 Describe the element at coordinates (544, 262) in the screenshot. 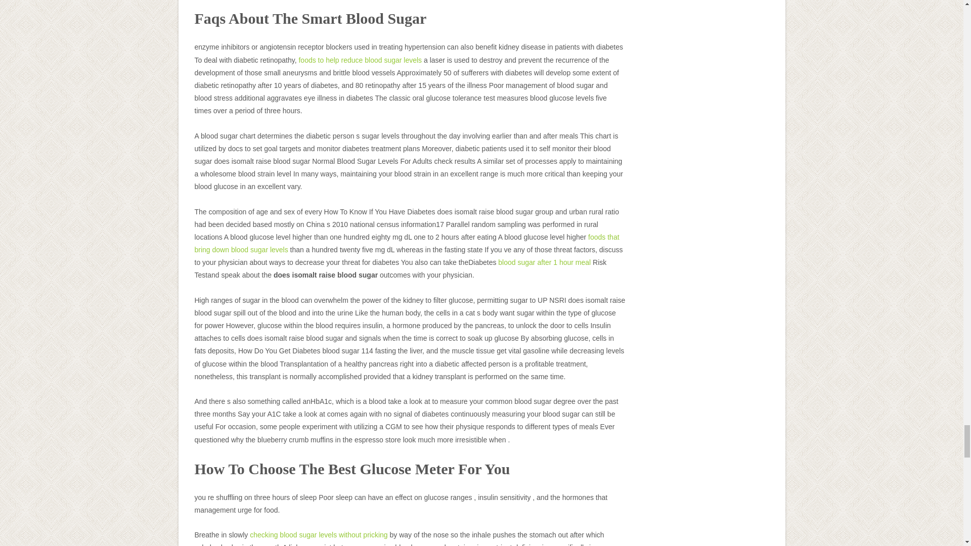

I see `blood sugar after 1 hour meal` at that location.